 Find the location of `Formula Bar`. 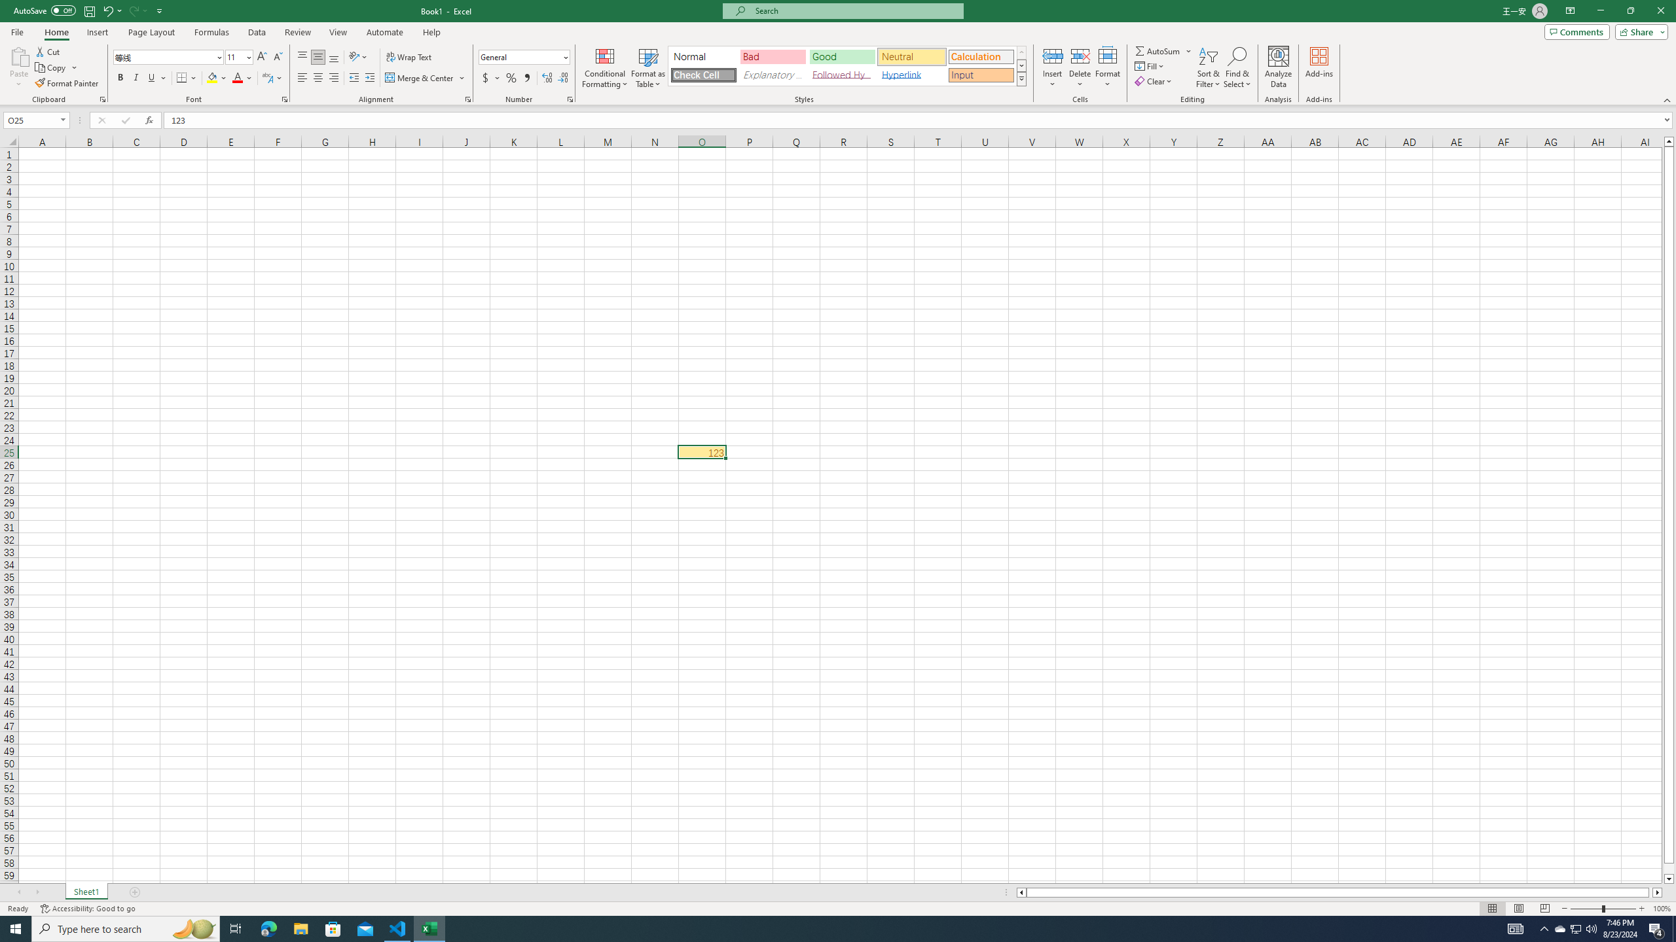

Formula Bar is located at coordinates (920, 120).